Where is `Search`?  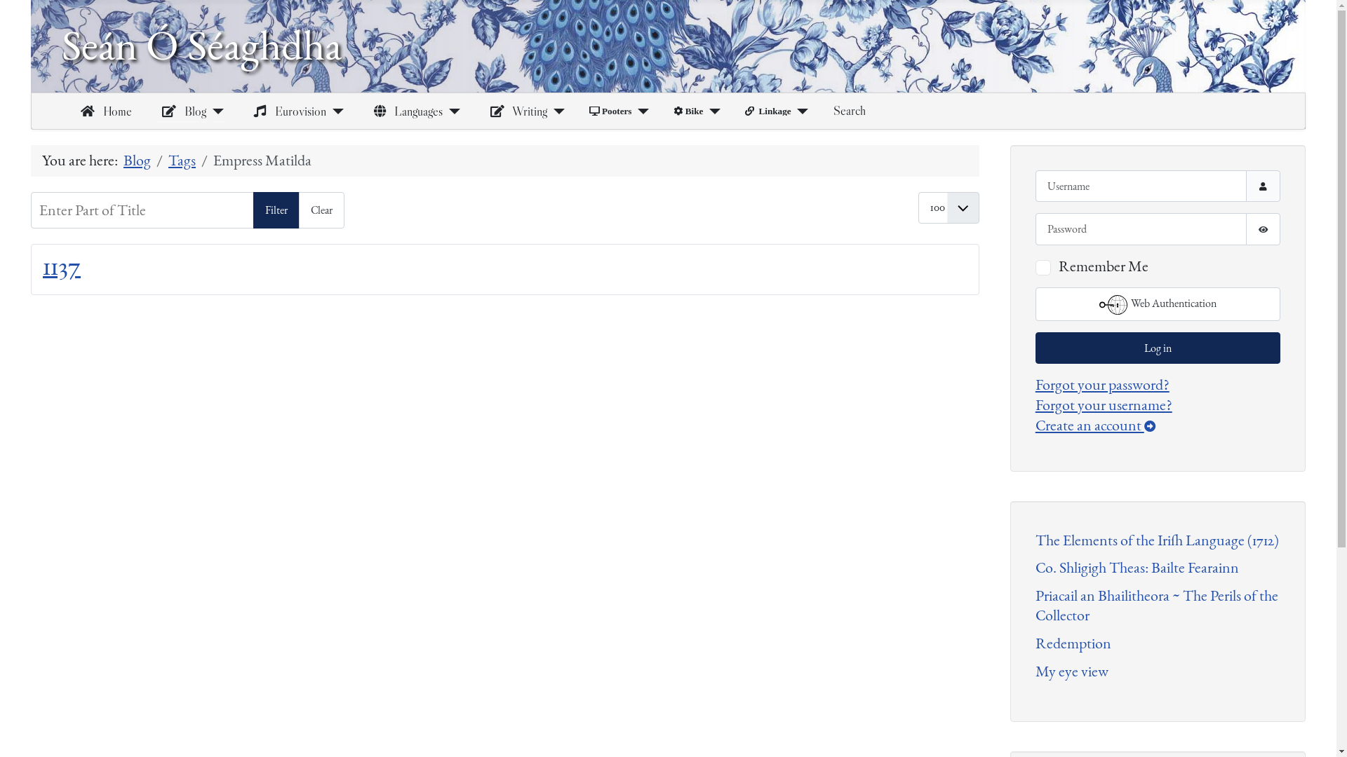 Search is located at coordinates (850, 111).